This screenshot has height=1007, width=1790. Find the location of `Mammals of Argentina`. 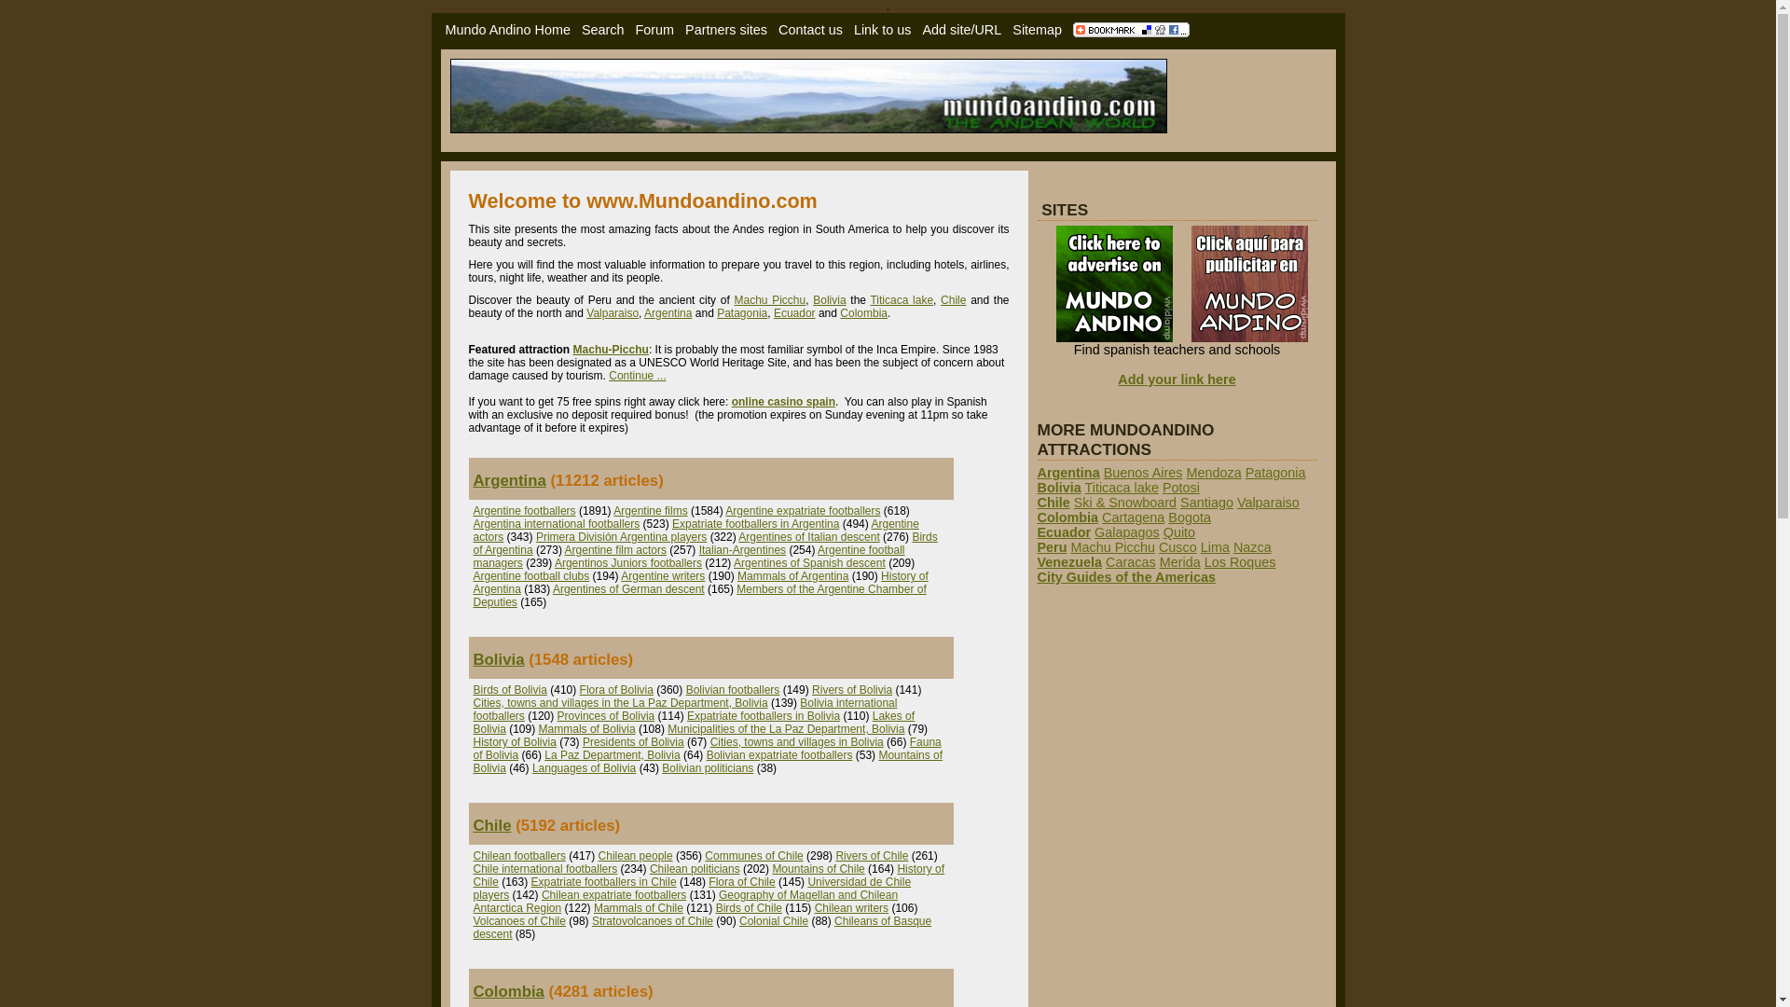

Mammals of Argentina is located at coordinates (792, 576).